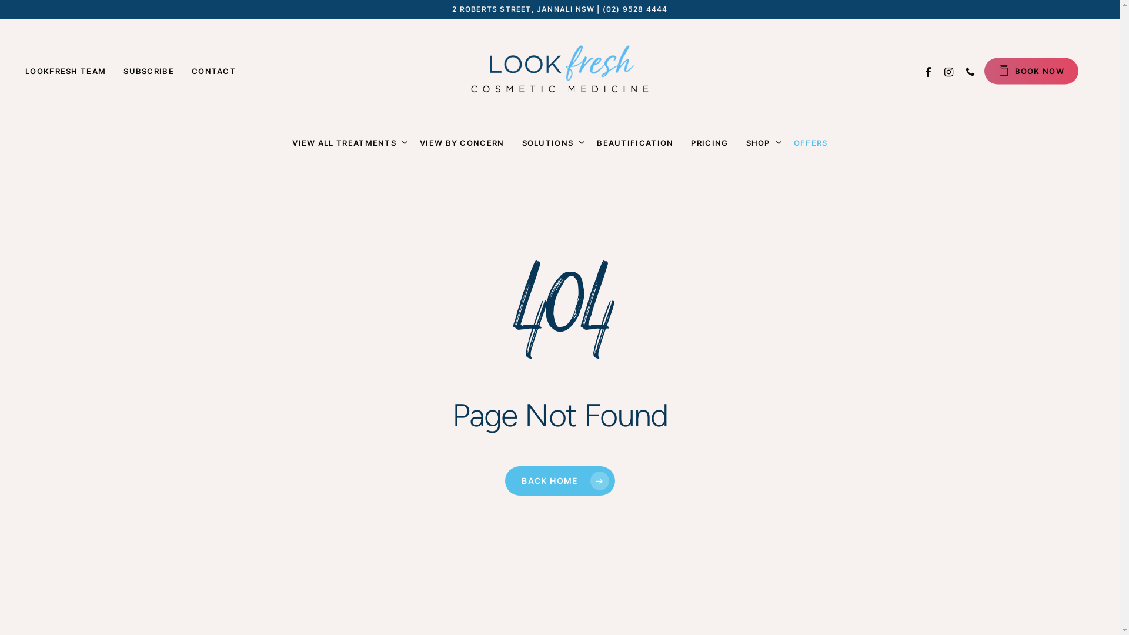 This screenshot has height=635, width=1129. I want to click on EMAIL, so click(991, 71).